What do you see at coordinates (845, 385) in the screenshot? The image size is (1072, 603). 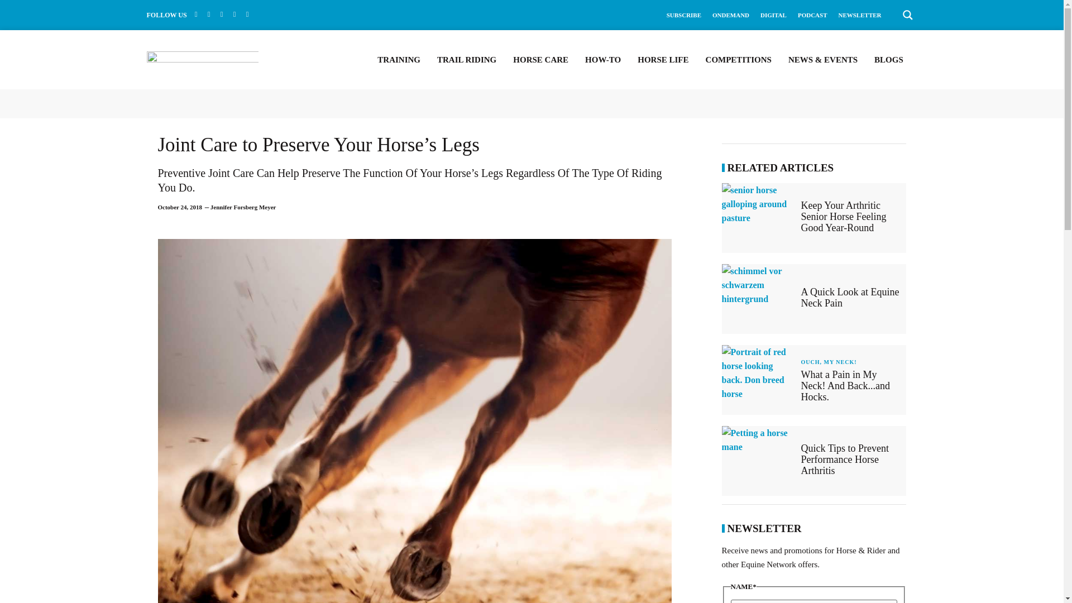 I see `What a Pain in My Neck! And Back...and Hocks.` at bounding box center [845, 385].